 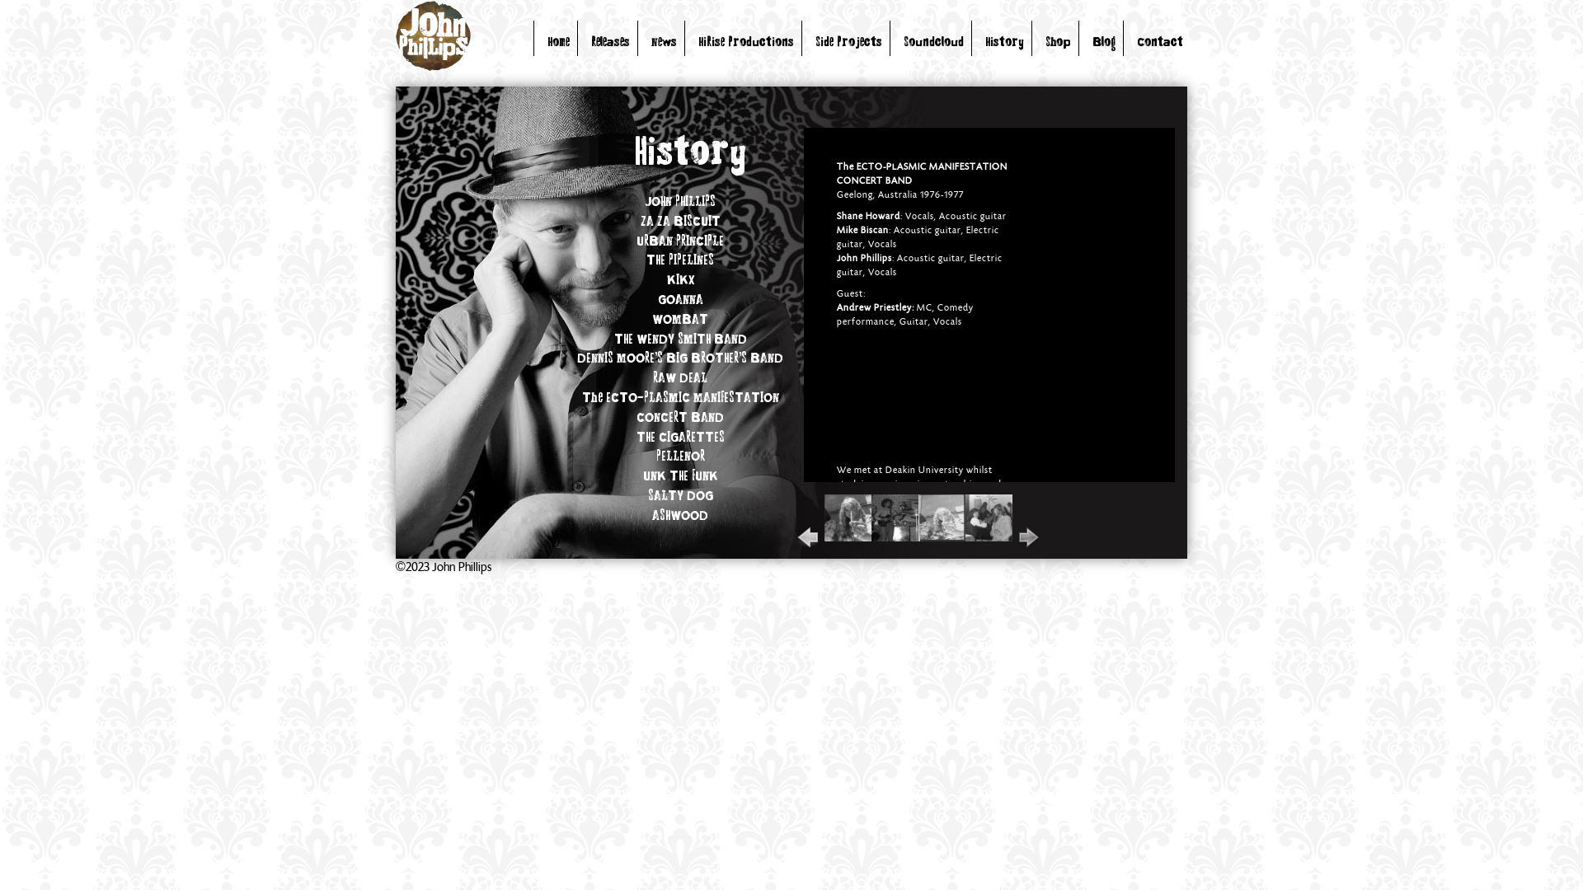 I want to click on Home, so click(x=559, y=43).